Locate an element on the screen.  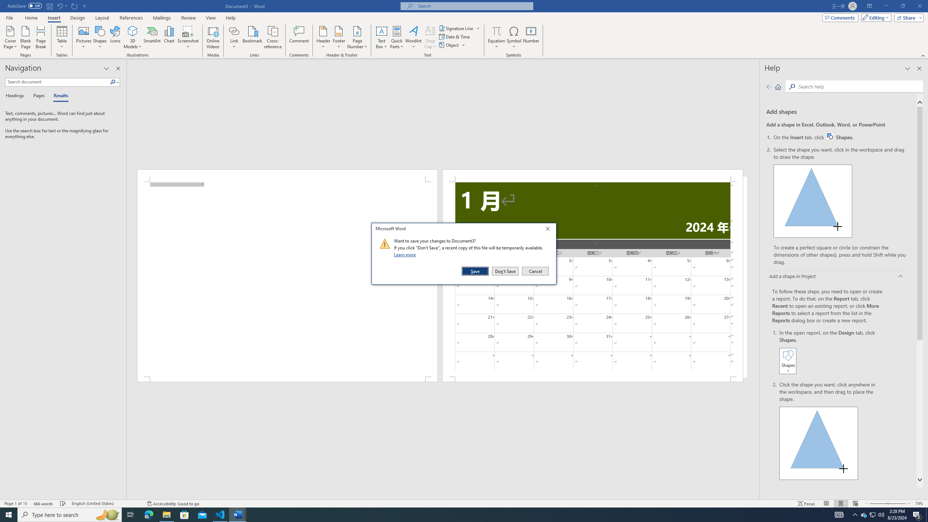
Insert Shapes button is located at coordinates (788, 361).